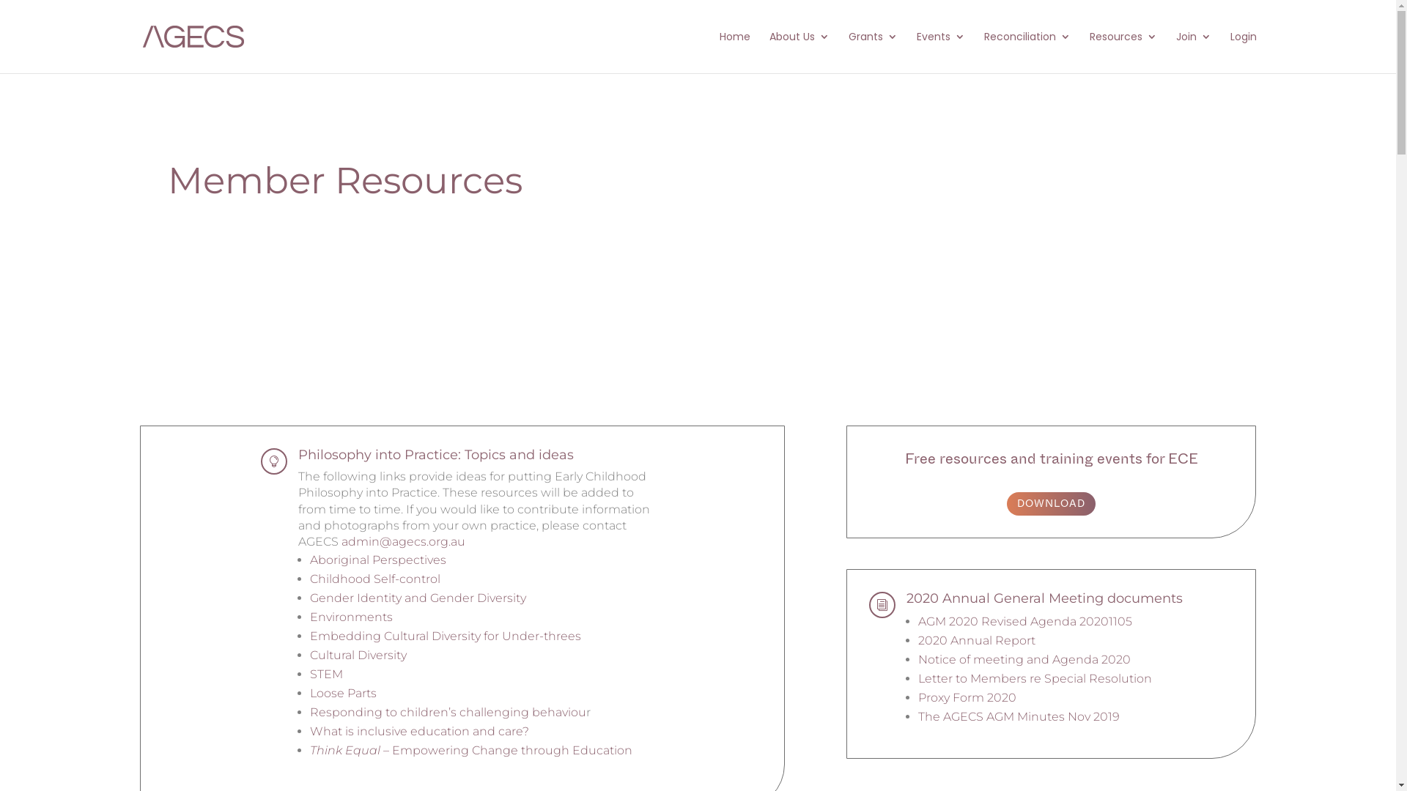  I want to click on Embedding Cultural Diversity for Under-threes, so click(446, 636).